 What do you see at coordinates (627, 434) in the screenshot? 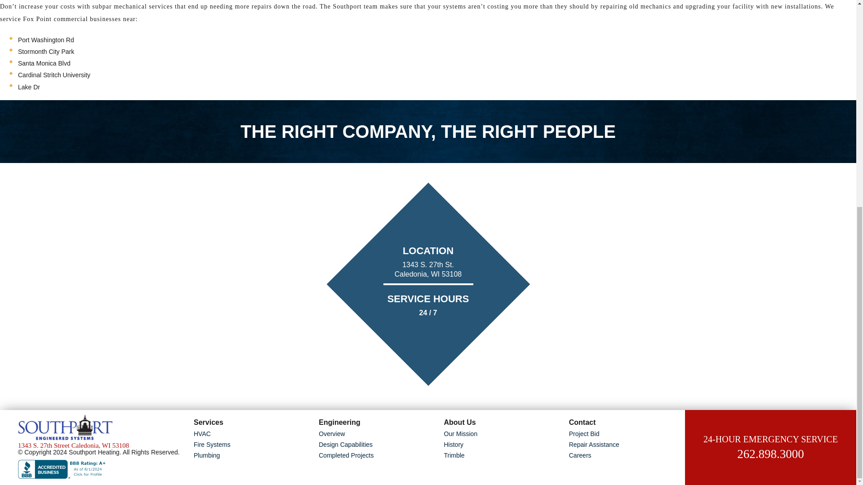
I see `Project Bid` at bounding box center [627, 434].